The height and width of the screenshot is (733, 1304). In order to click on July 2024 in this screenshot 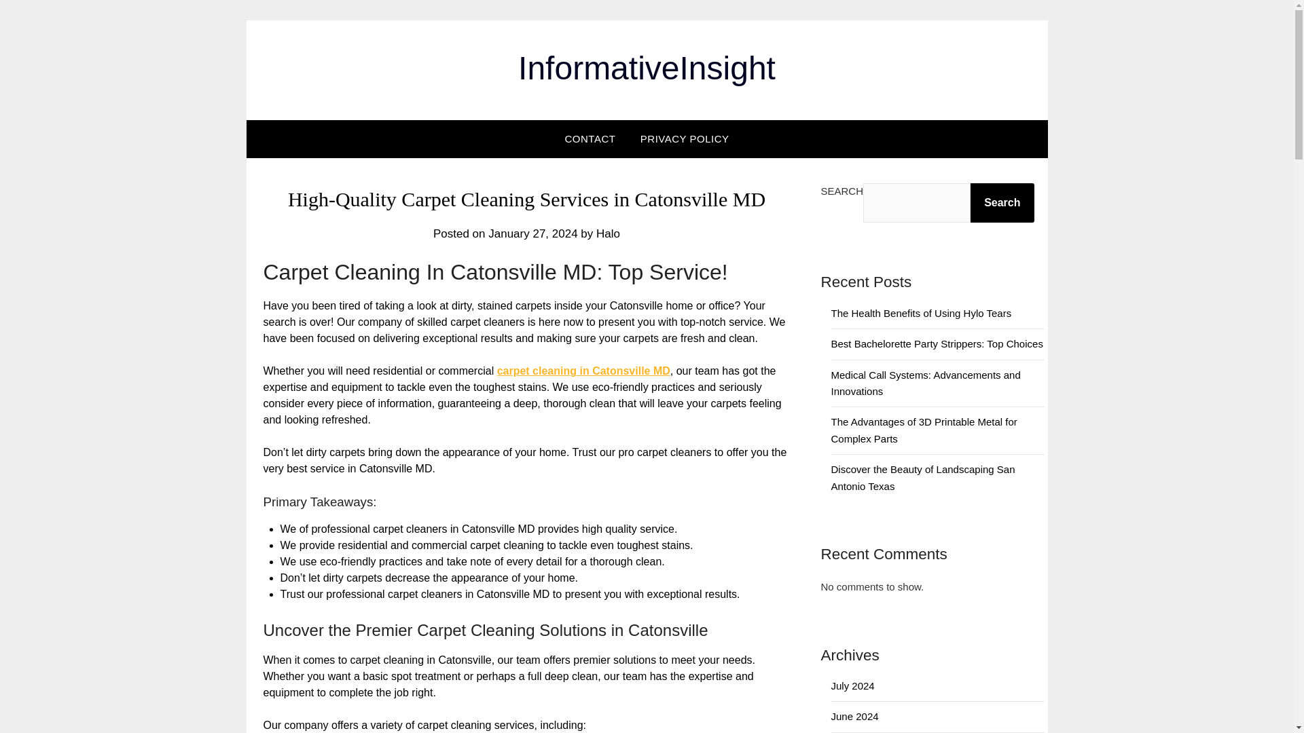, I will do `click(853, 685)`.